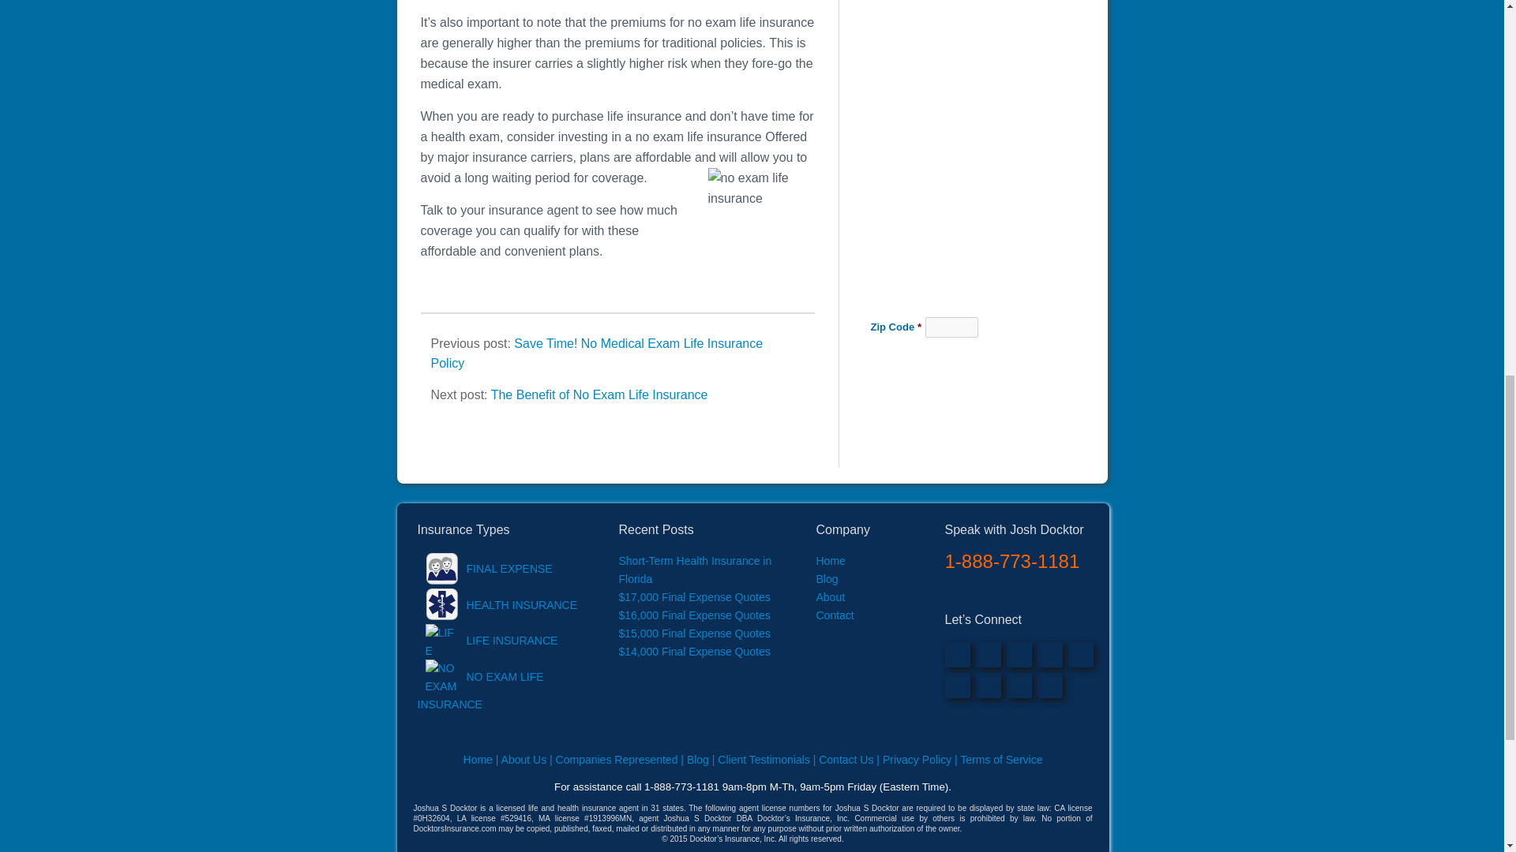  What do you see at coordinates (480, 689) in the screenshot?
I see `NO EXAM LIFE INSURANCE` at bounding box center [480, 689].